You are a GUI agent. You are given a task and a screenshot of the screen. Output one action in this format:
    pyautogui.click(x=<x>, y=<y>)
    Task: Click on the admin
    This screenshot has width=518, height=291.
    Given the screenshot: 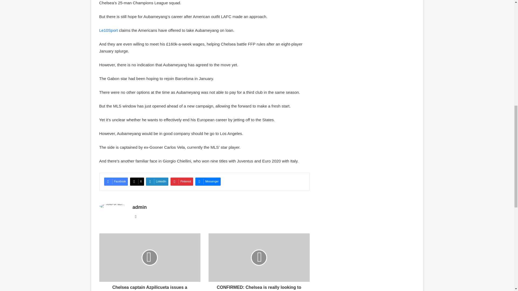 What is the action you would take?
    pyautogui.click(x=139, y=207)
    